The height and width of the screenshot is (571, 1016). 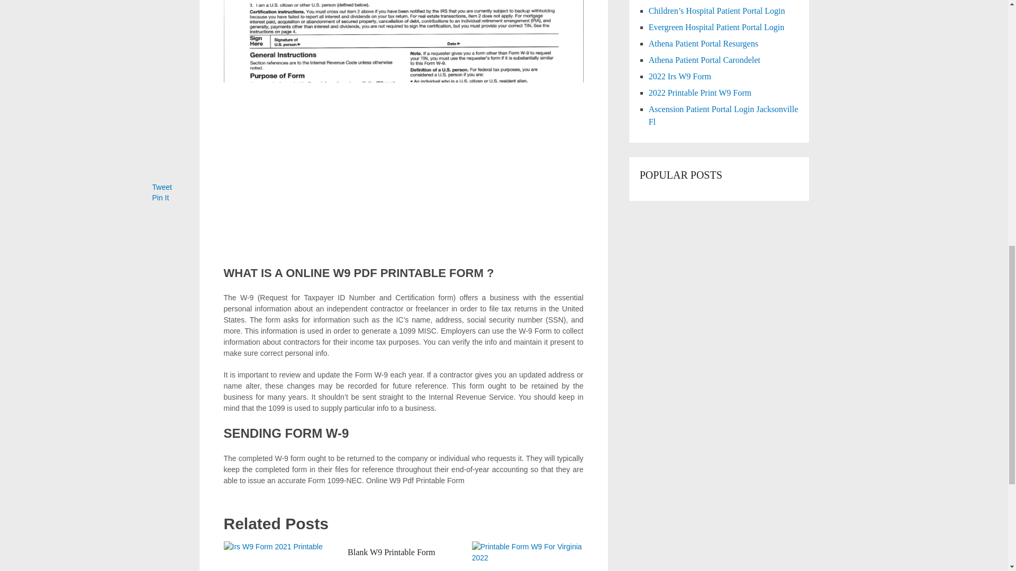 I want to click on Evergreen Hospital Patient Portal Login, so click(x=716, y=27).